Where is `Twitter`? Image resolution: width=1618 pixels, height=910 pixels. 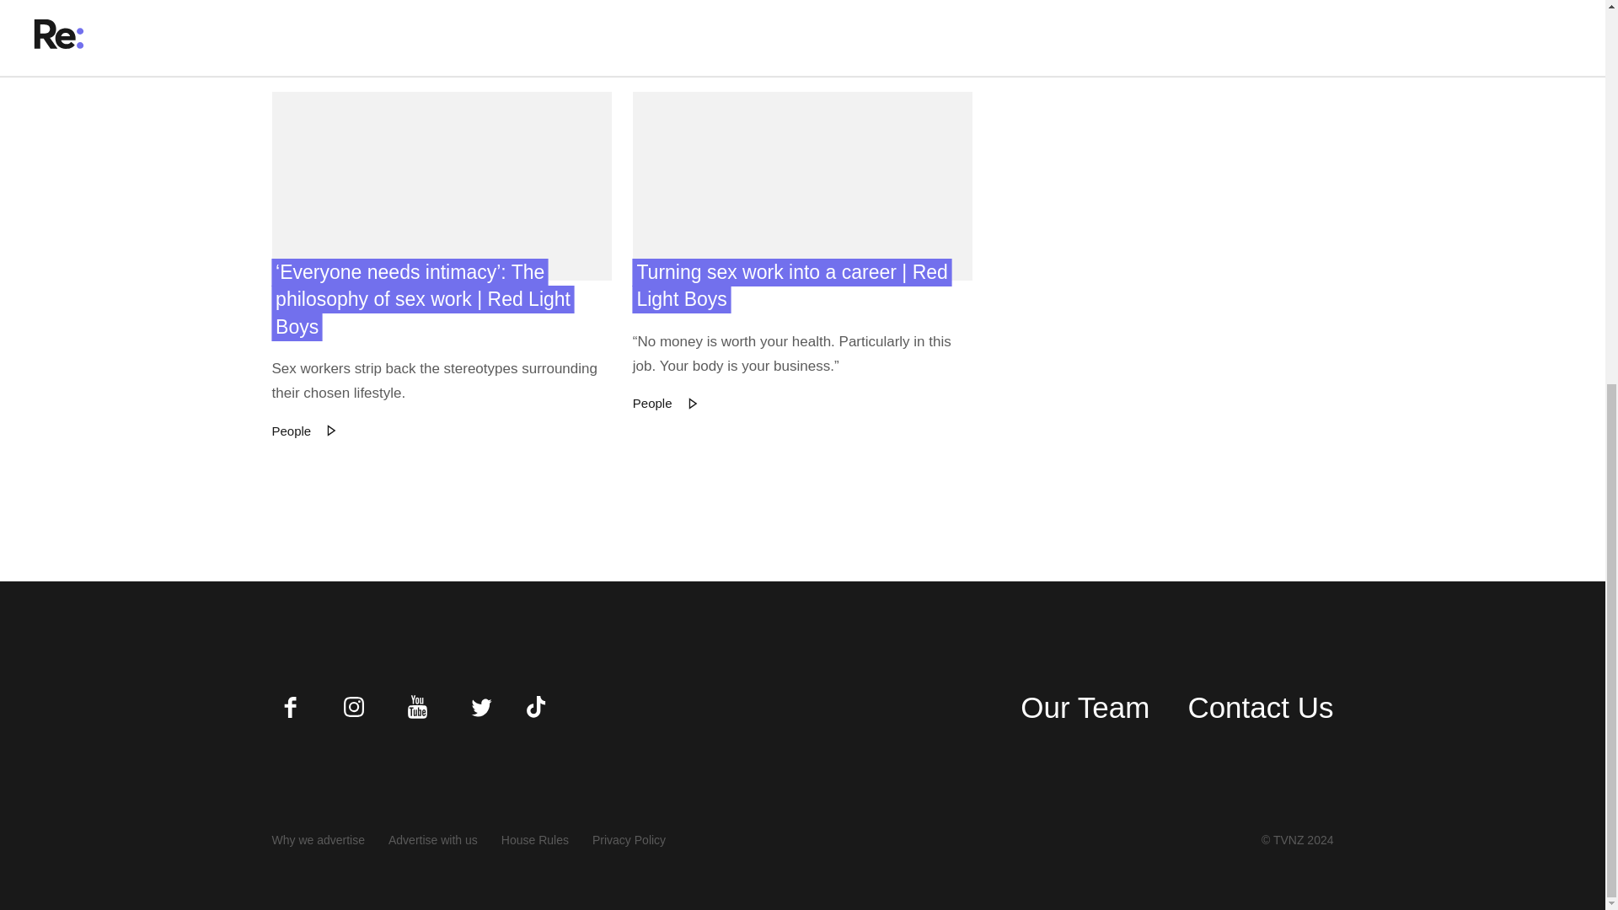 Twitter is located at coordinates (480, 706).